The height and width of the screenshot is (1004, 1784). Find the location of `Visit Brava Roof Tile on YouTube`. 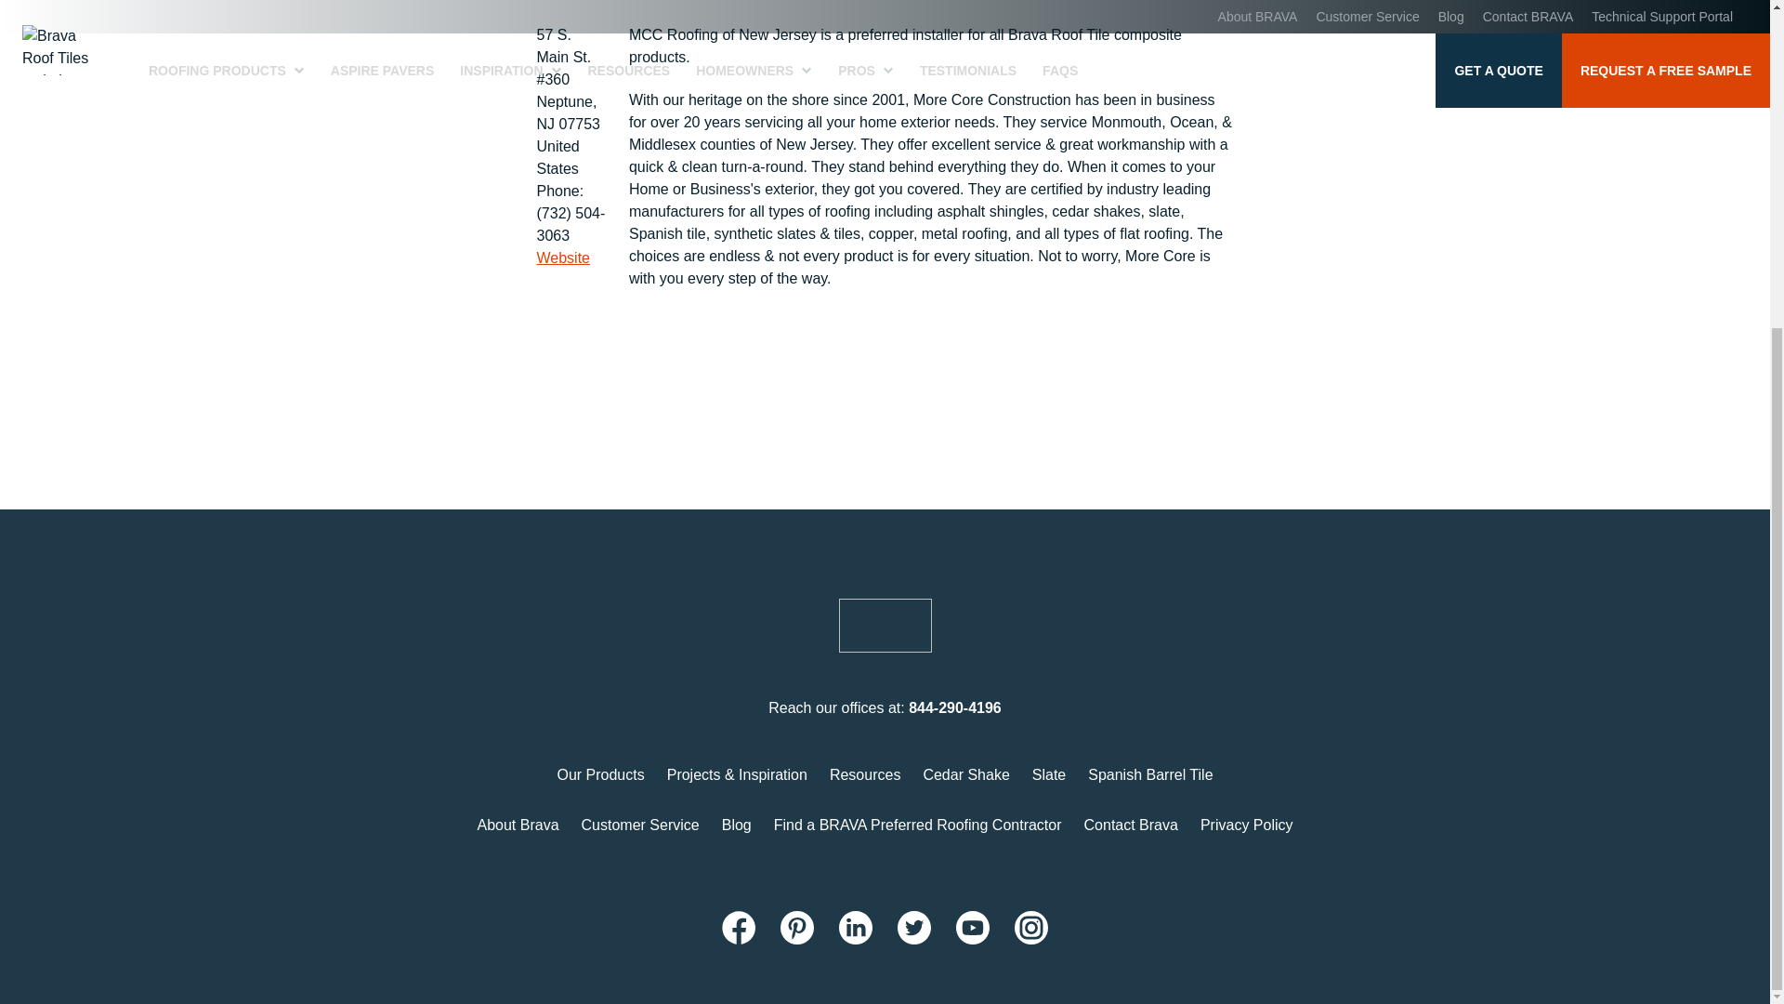

Visit Brava Roof Tile on YouTube is located at coordinates (973, 928).